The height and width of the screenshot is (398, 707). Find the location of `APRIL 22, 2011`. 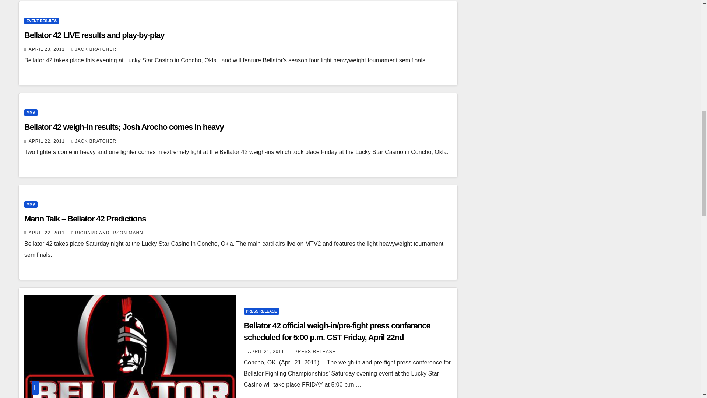

APRIL 22, 2011 is located at coordinates (48, 233).